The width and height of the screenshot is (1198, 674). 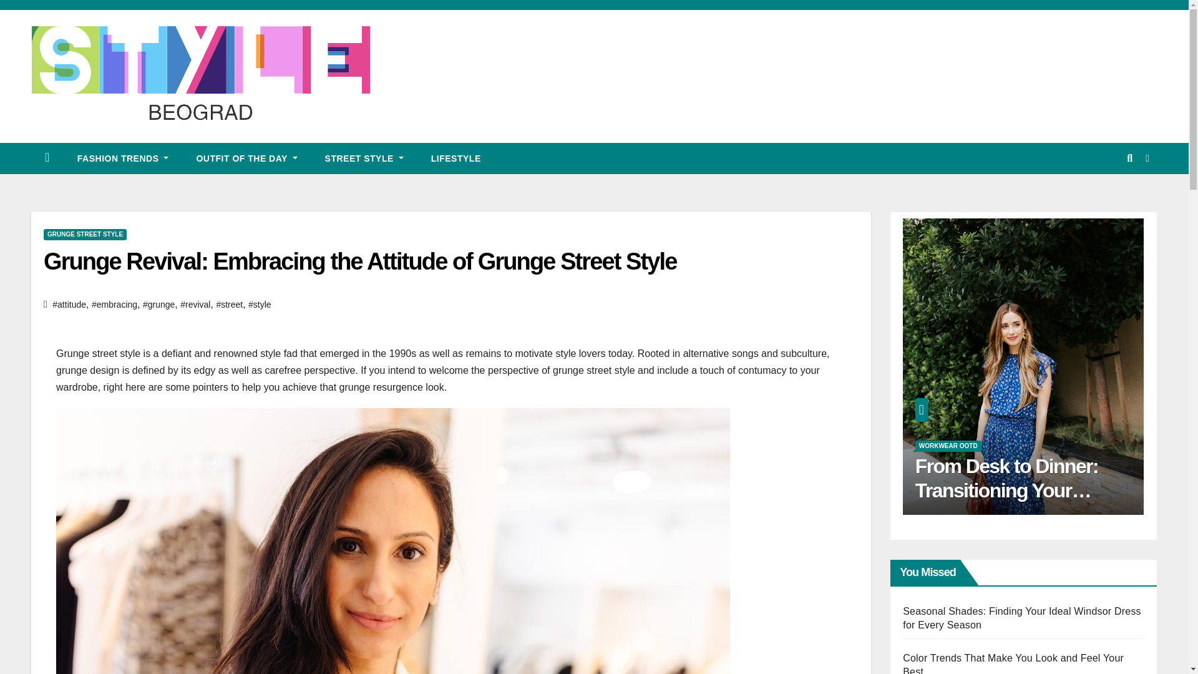 What do you see at coordinates (123, 158) in the screenshot?
I see `Fashion Trends` at bounding box center [123, 158].